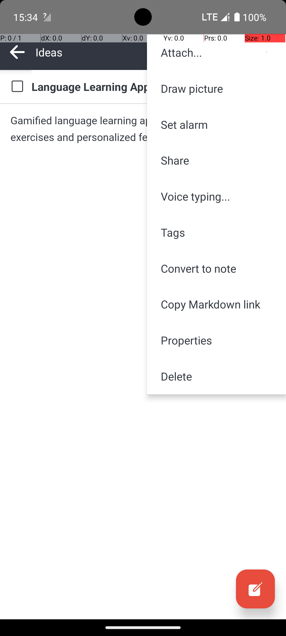  Describe the element at coordinates (217, 196) in the screenshot. I see `Voice typing...` at that location.